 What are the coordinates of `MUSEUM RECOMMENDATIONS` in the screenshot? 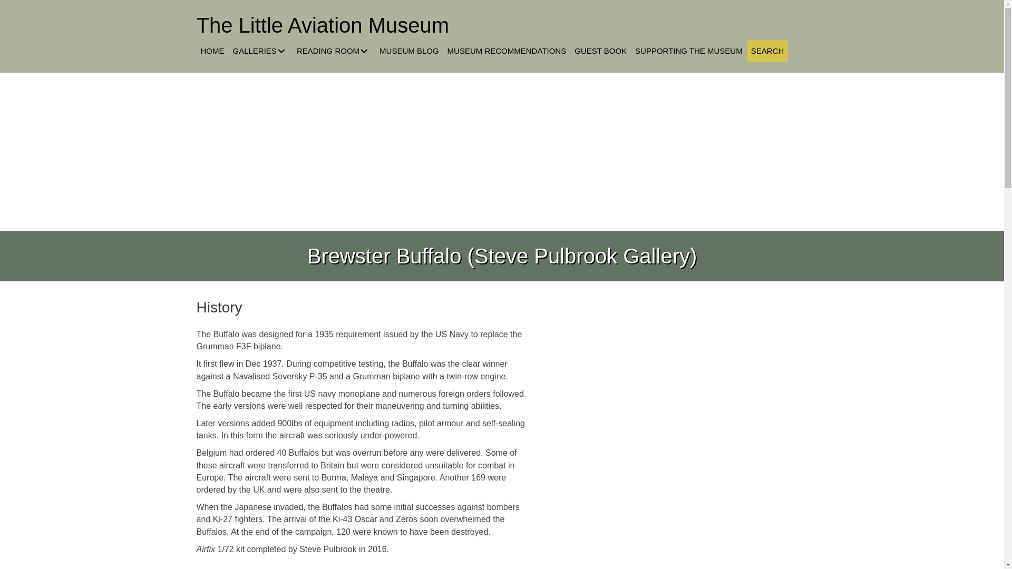 It's located at (507, 51).